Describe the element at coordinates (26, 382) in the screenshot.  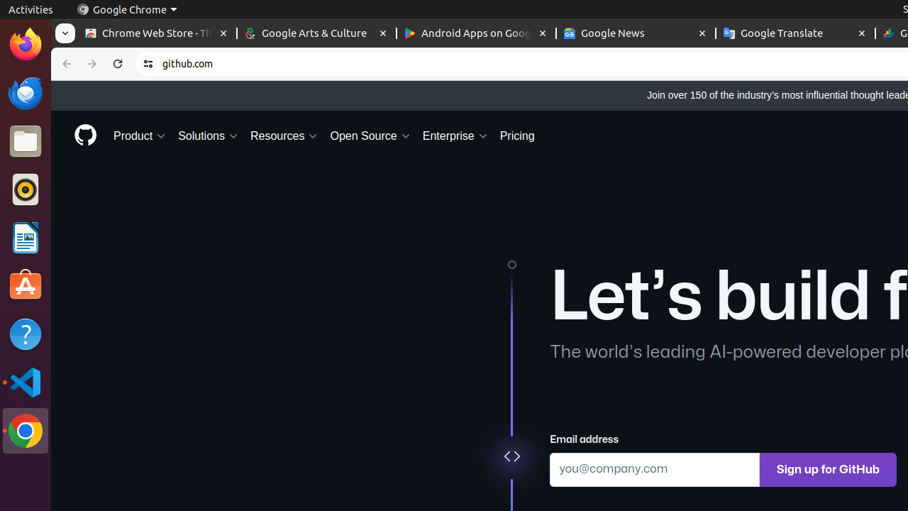
I see `Visual Studio Code` at that location.